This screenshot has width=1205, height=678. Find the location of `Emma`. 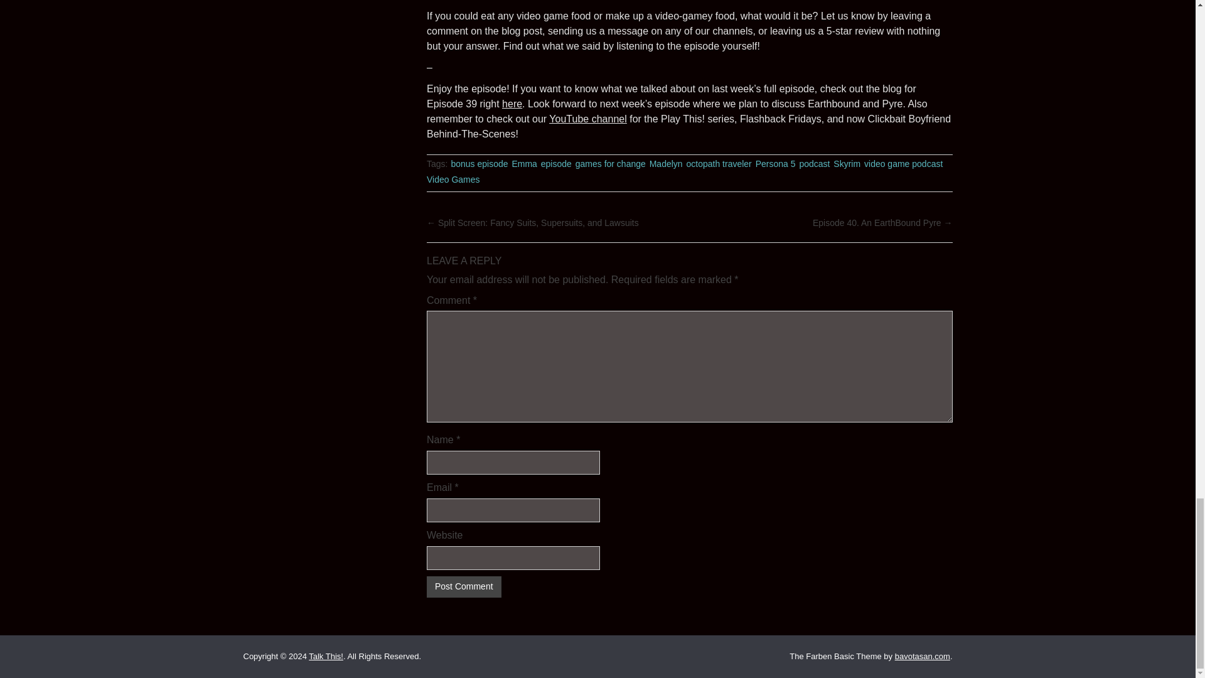

Emma is located at coordinates (523, 164).